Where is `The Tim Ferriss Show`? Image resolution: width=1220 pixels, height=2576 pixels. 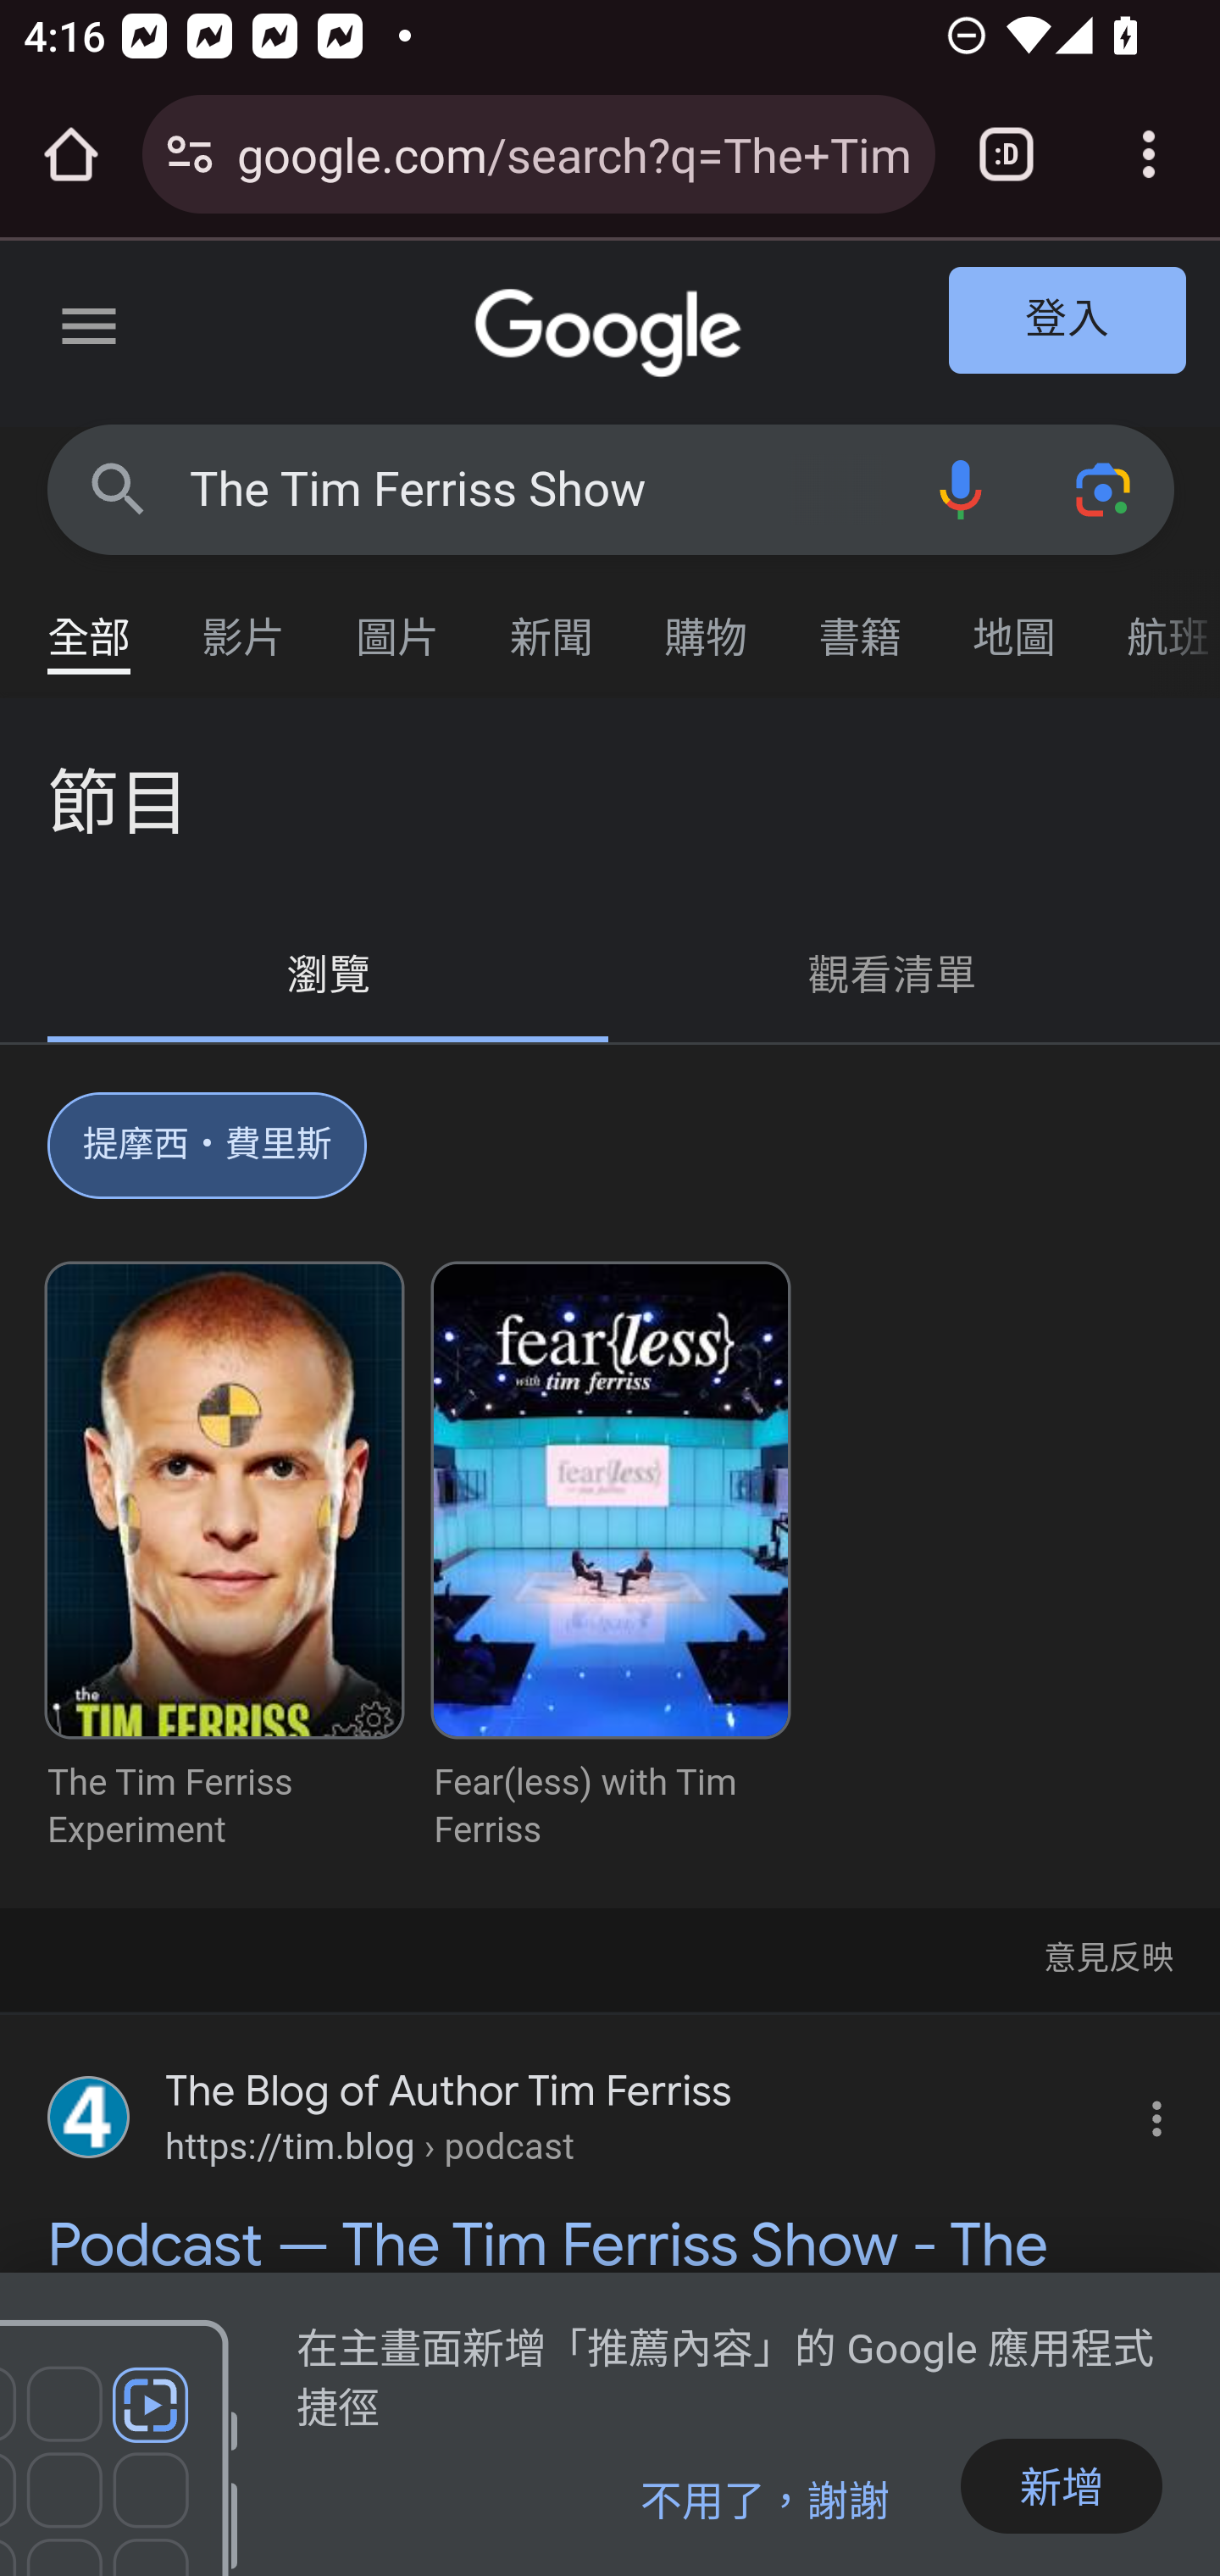 The Tim Ferriss Show is located at coordinates (539, 490).